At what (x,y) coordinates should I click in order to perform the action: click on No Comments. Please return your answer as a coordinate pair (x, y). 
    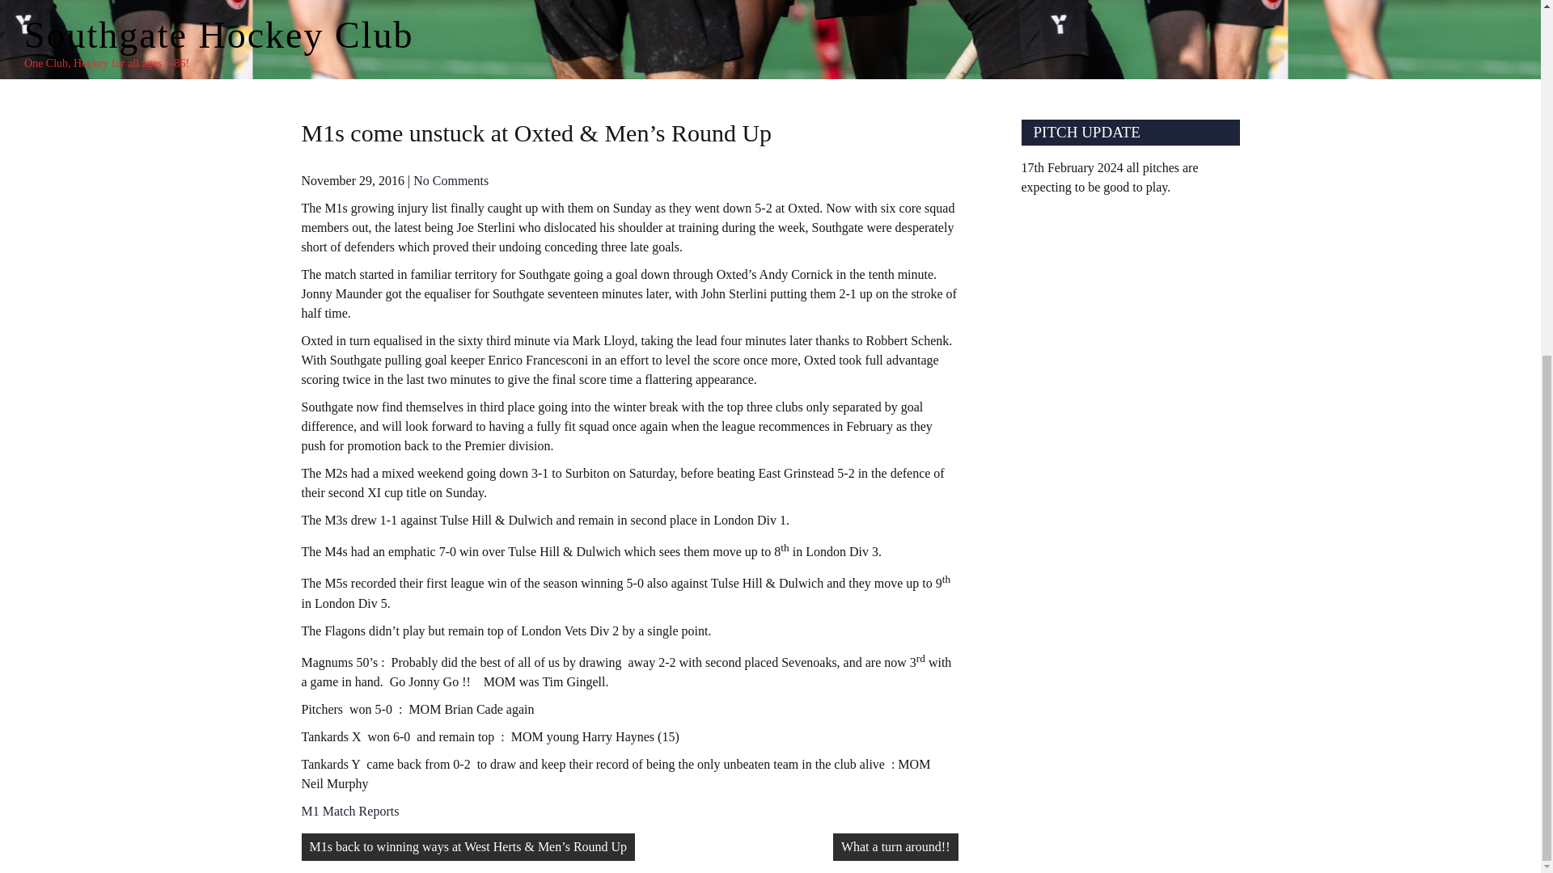
    Looking at the image, I should click on (451, 180).